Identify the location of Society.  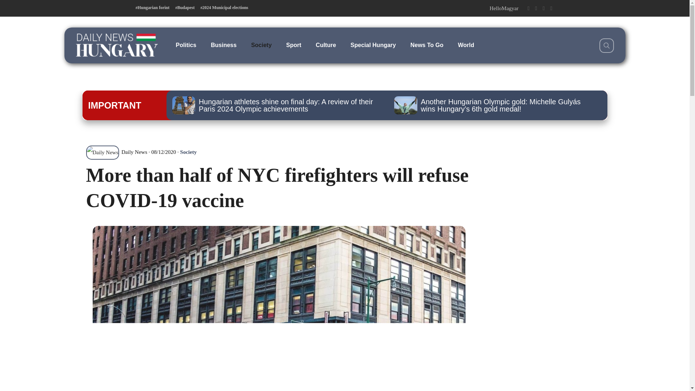
(188, 152).